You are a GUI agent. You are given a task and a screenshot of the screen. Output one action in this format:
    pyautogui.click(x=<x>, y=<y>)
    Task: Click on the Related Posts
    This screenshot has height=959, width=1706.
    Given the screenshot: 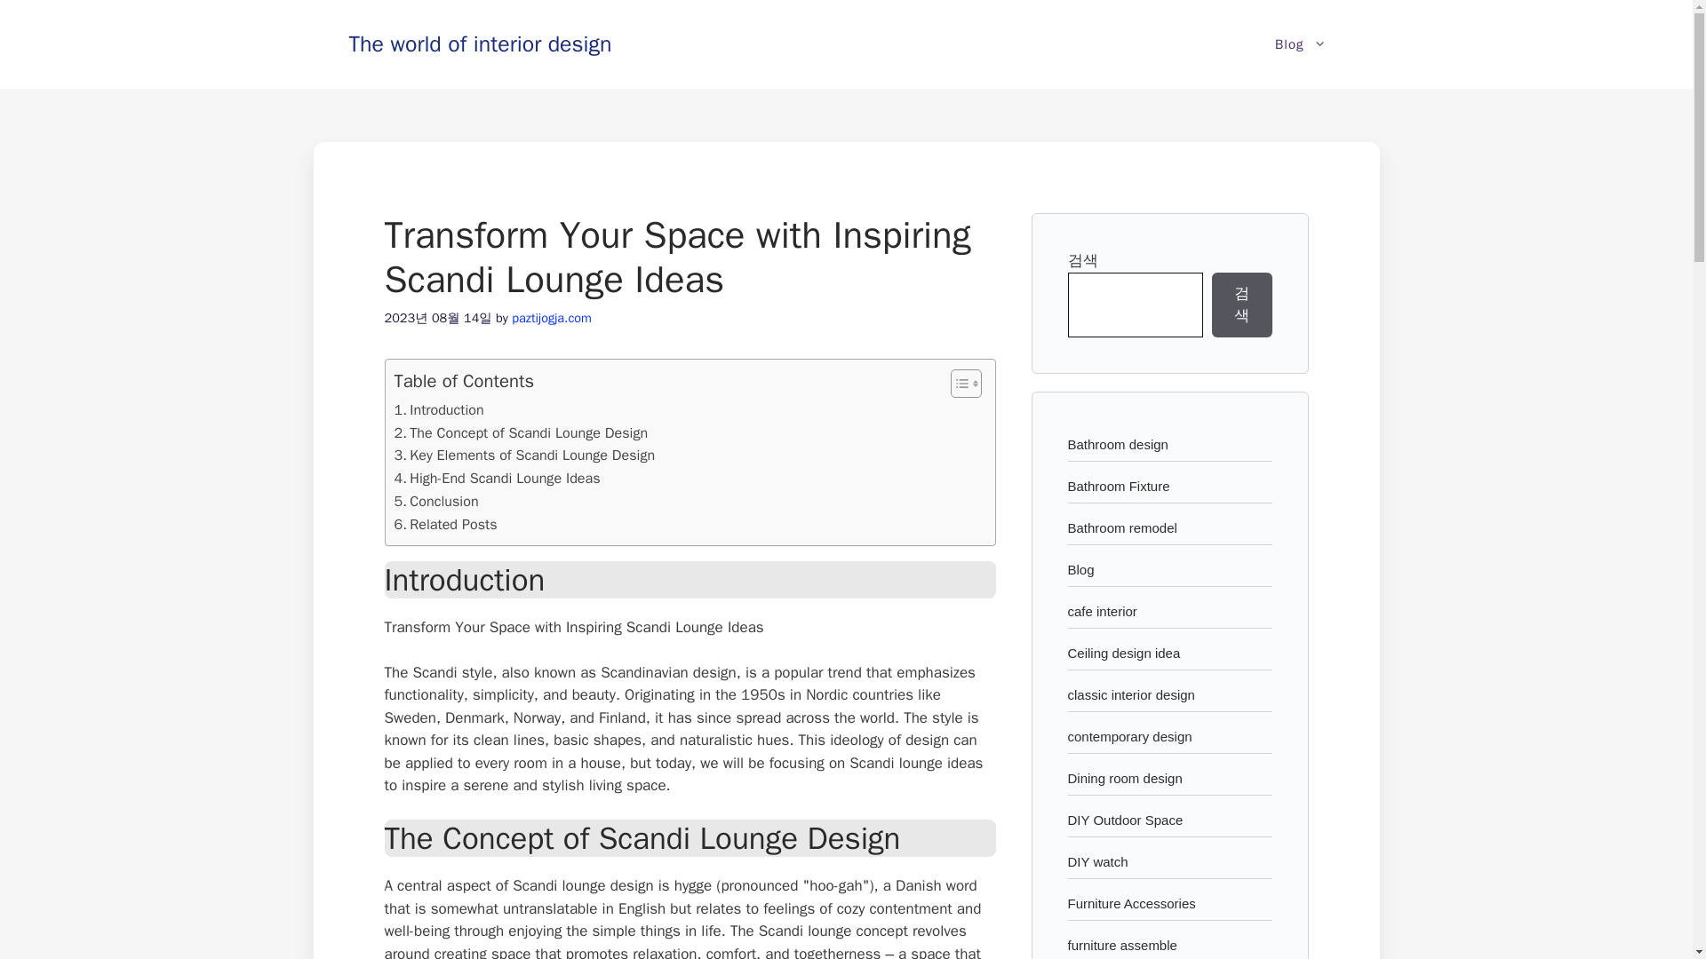 What is the action you would take?
    pyautogui.click(x=446, y=524)
    